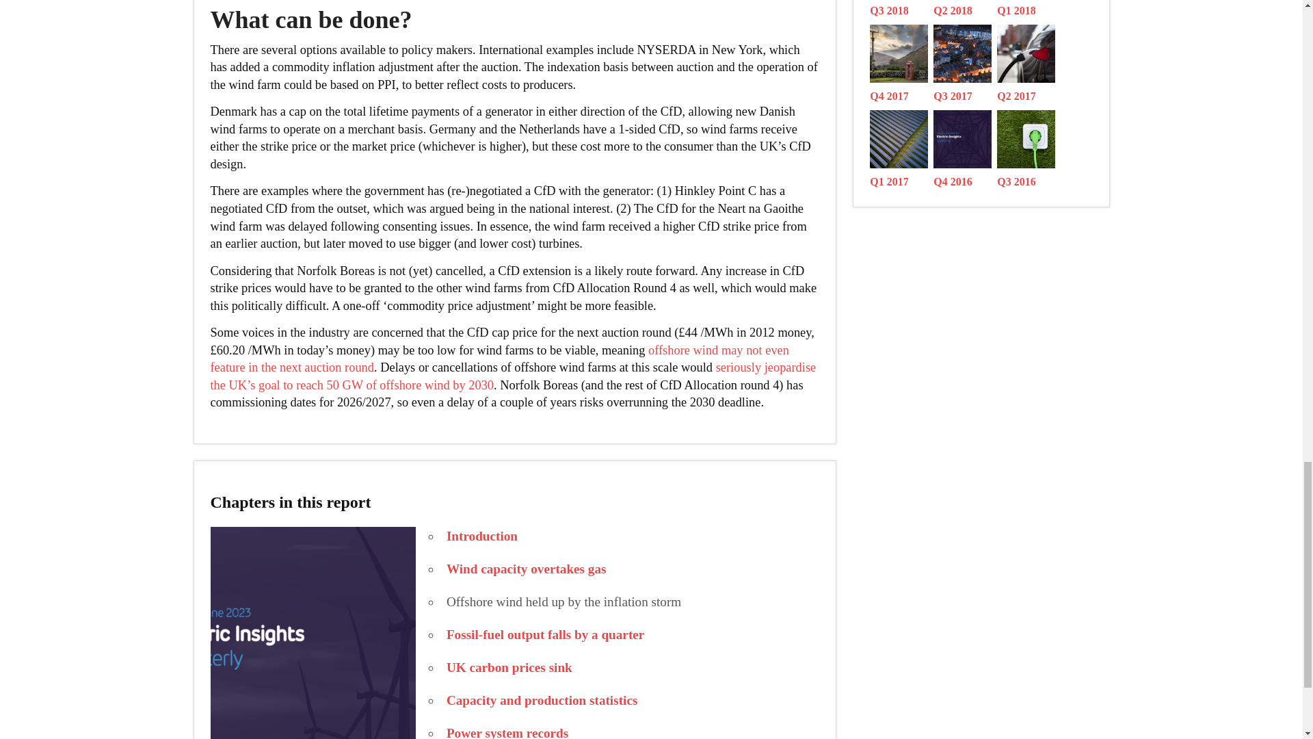 The image size is (1313, 739). Describe the element at coordinates (481, 536) in the screenshot. I see `Introduction` at that location.